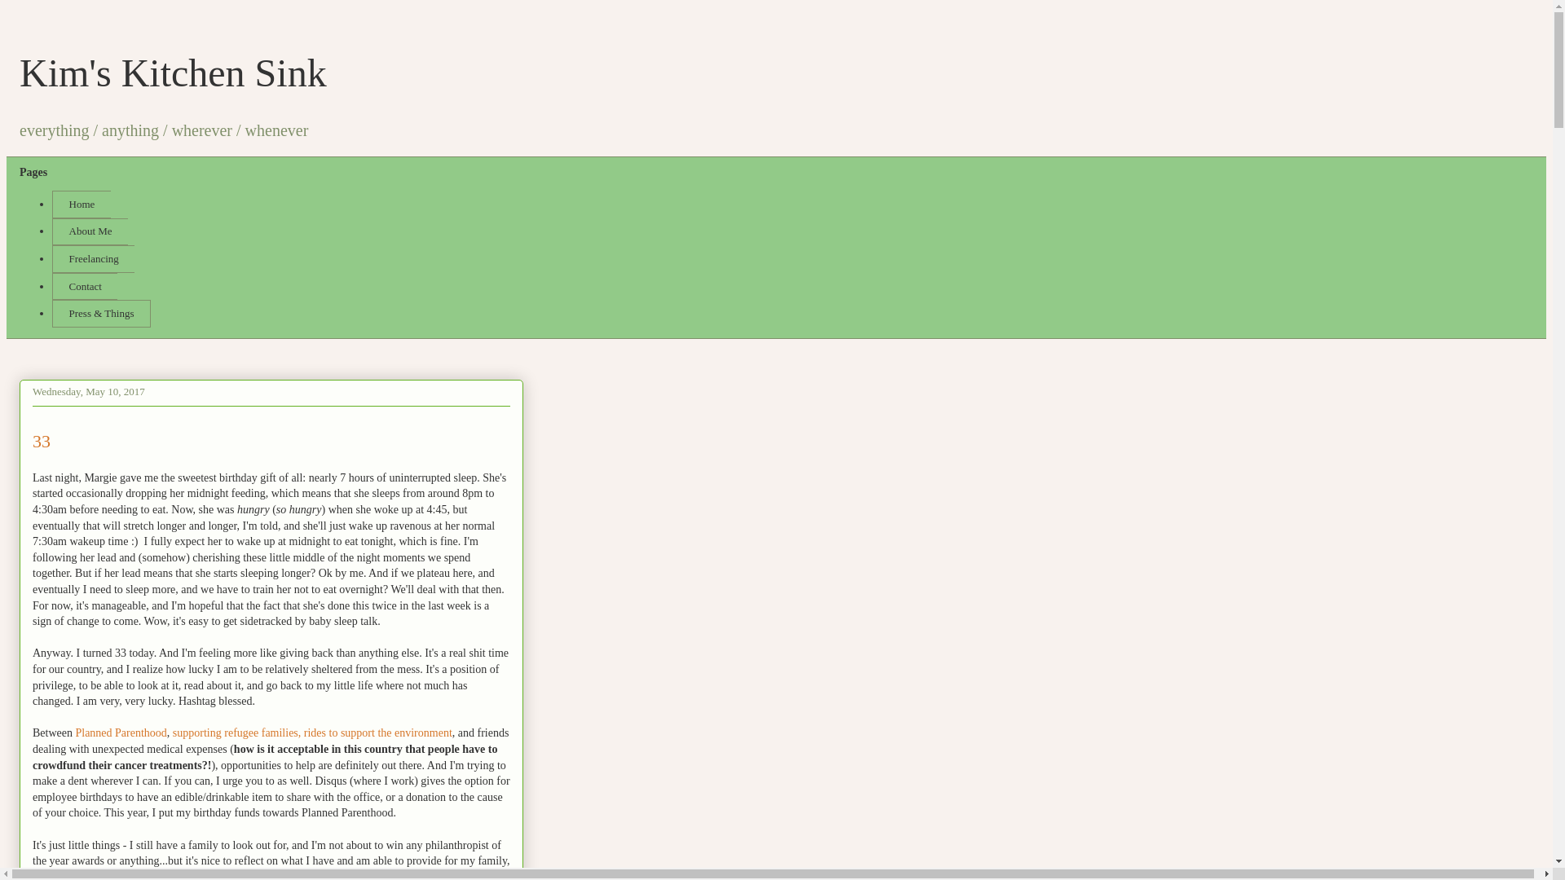  I want to click on 33, so click(41, 442).